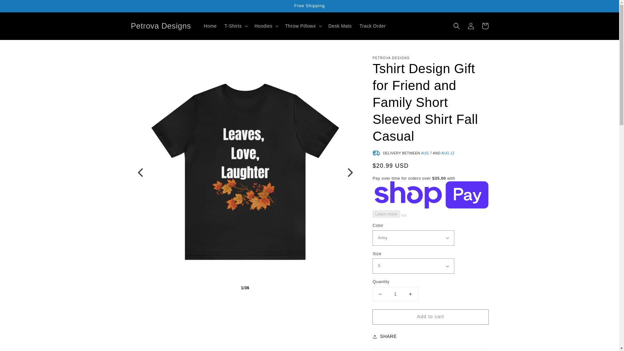  I want to click on 1, so click(395, 294).